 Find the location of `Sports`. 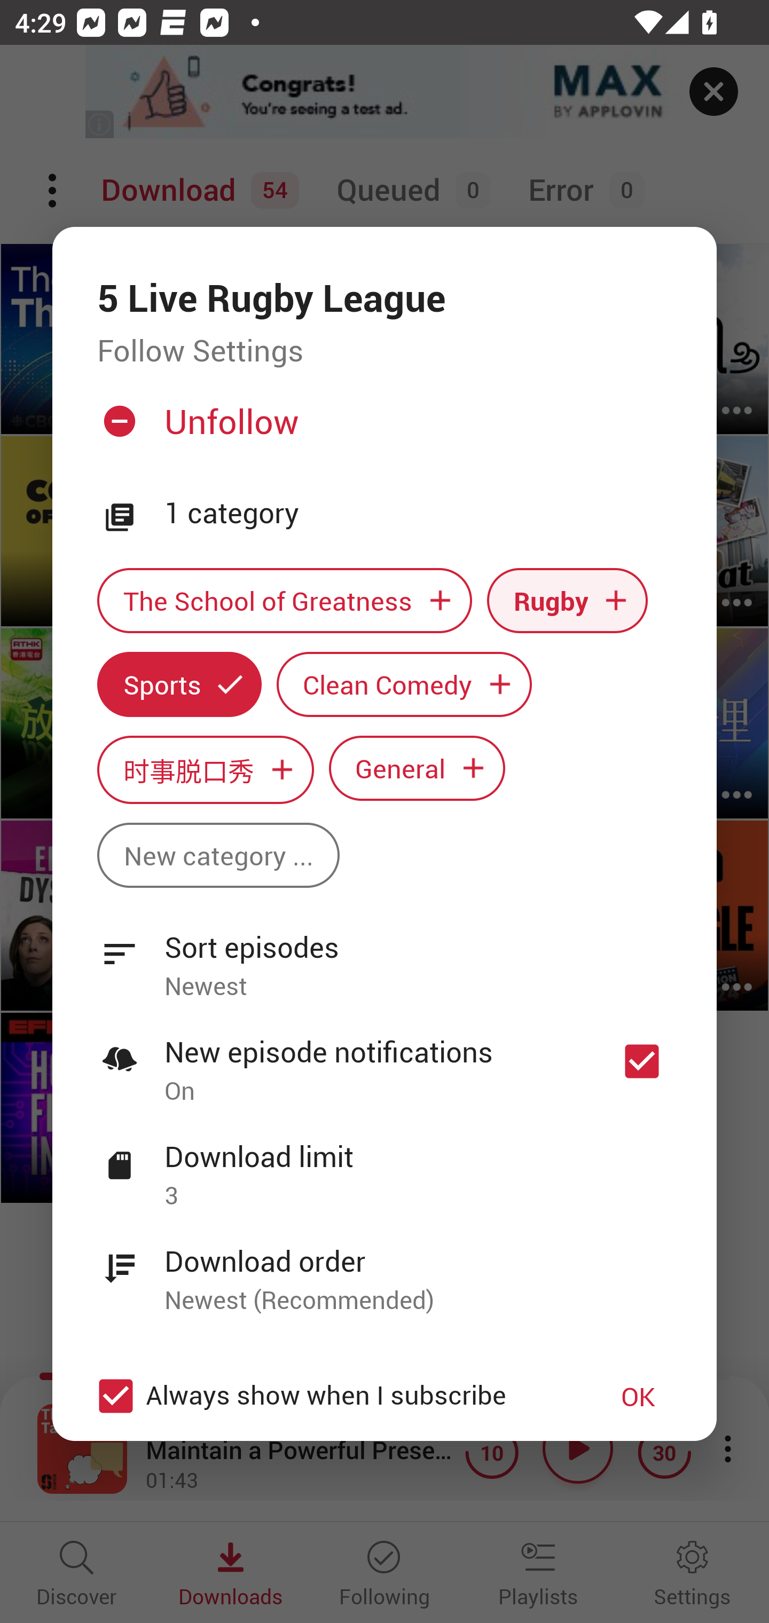

Sports is located at coordinates (179, 684).